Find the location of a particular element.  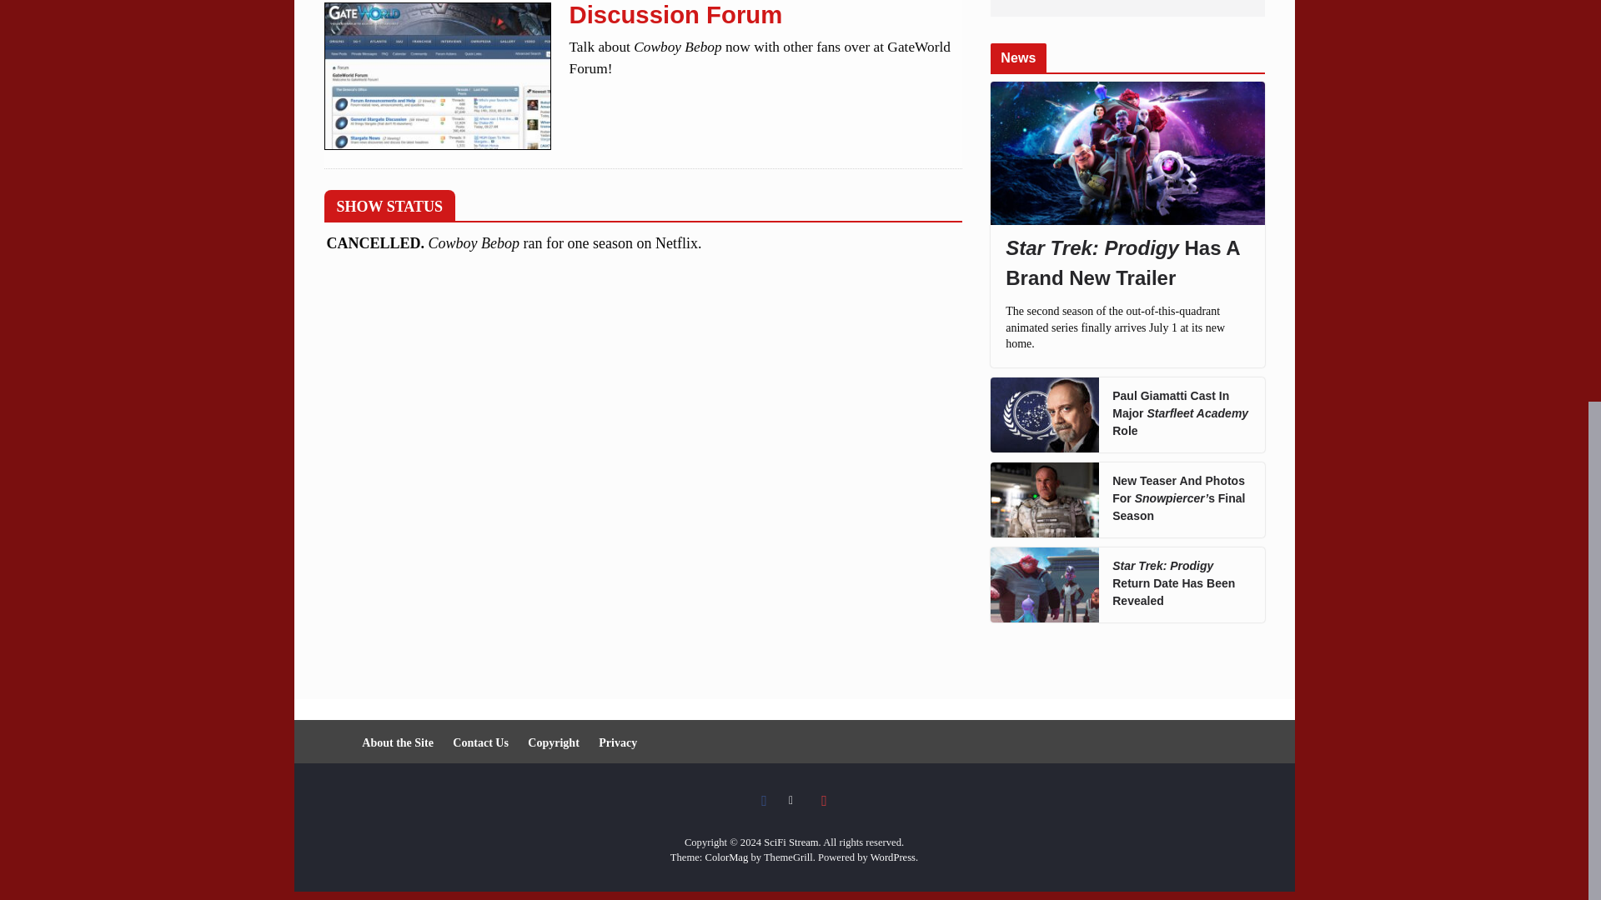

Paul Giamatti Cast In Major Starfleet Academy Role is located at coordinates (1044, 415).